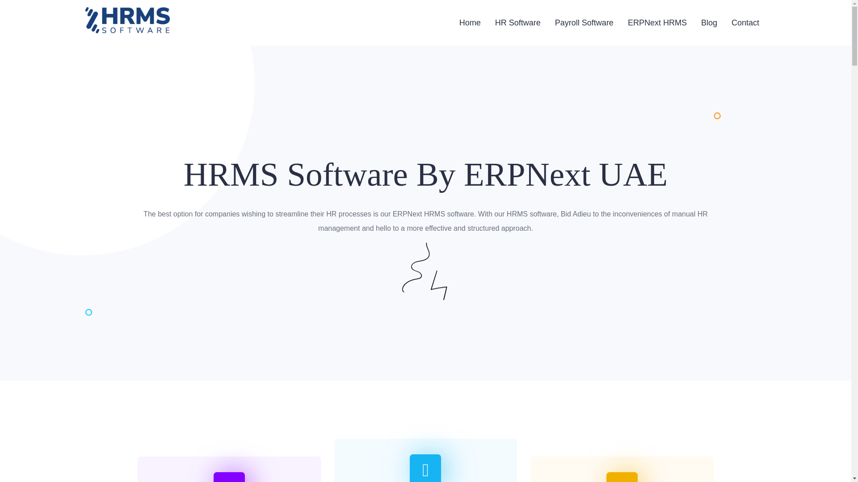  What do you see at coordinates (127, 20) in the screenshot?
I see `Logo` at bounding box center [127, 20].